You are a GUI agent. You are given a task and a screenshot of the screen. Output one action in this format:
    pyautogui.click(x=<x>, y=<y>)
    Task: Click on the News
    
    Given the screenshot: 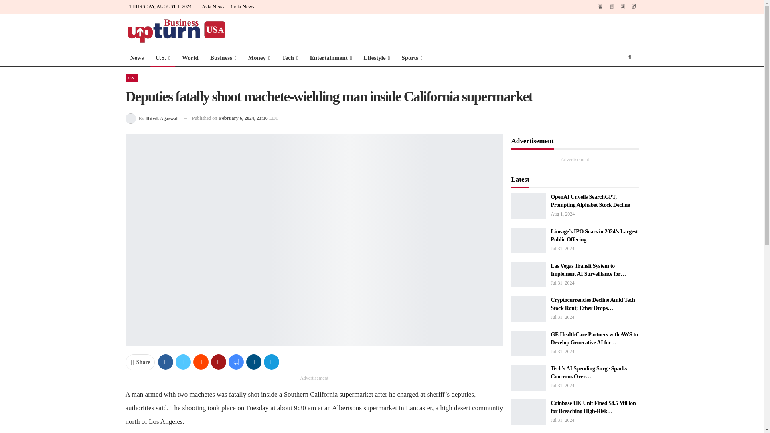 What is the action you would take?
    pyautogui.click(x=136, y=58)
    